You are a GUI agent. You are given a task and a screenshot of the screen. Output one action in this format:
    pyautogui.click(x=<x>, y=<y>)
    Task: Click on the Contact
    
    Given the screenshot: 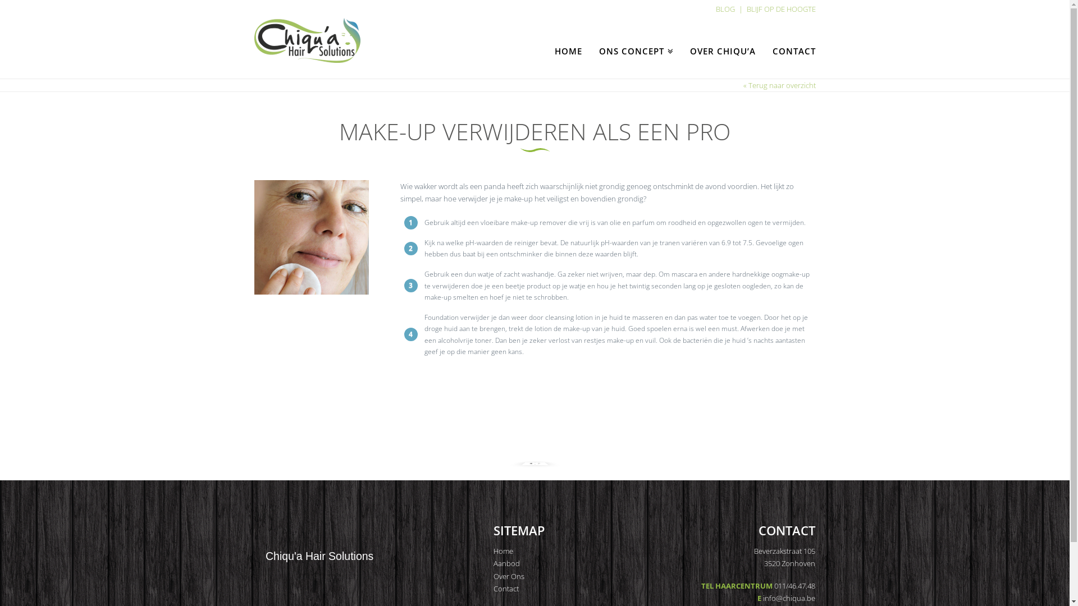 What is the action you would take?
    pyautogui.click(x=506, y=589)
    